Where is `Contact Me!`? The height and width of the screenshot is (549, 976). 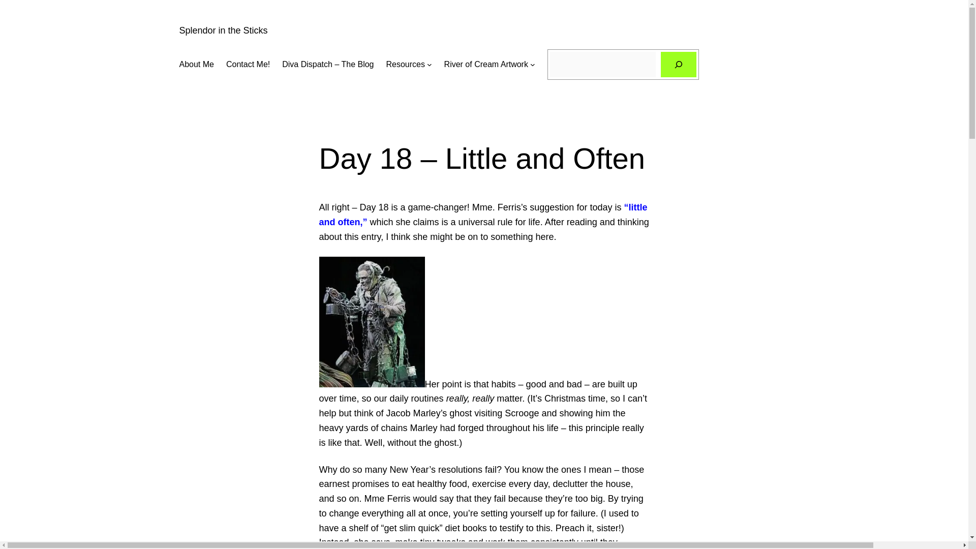
Contact Me! is located at coordinates (248, 65).